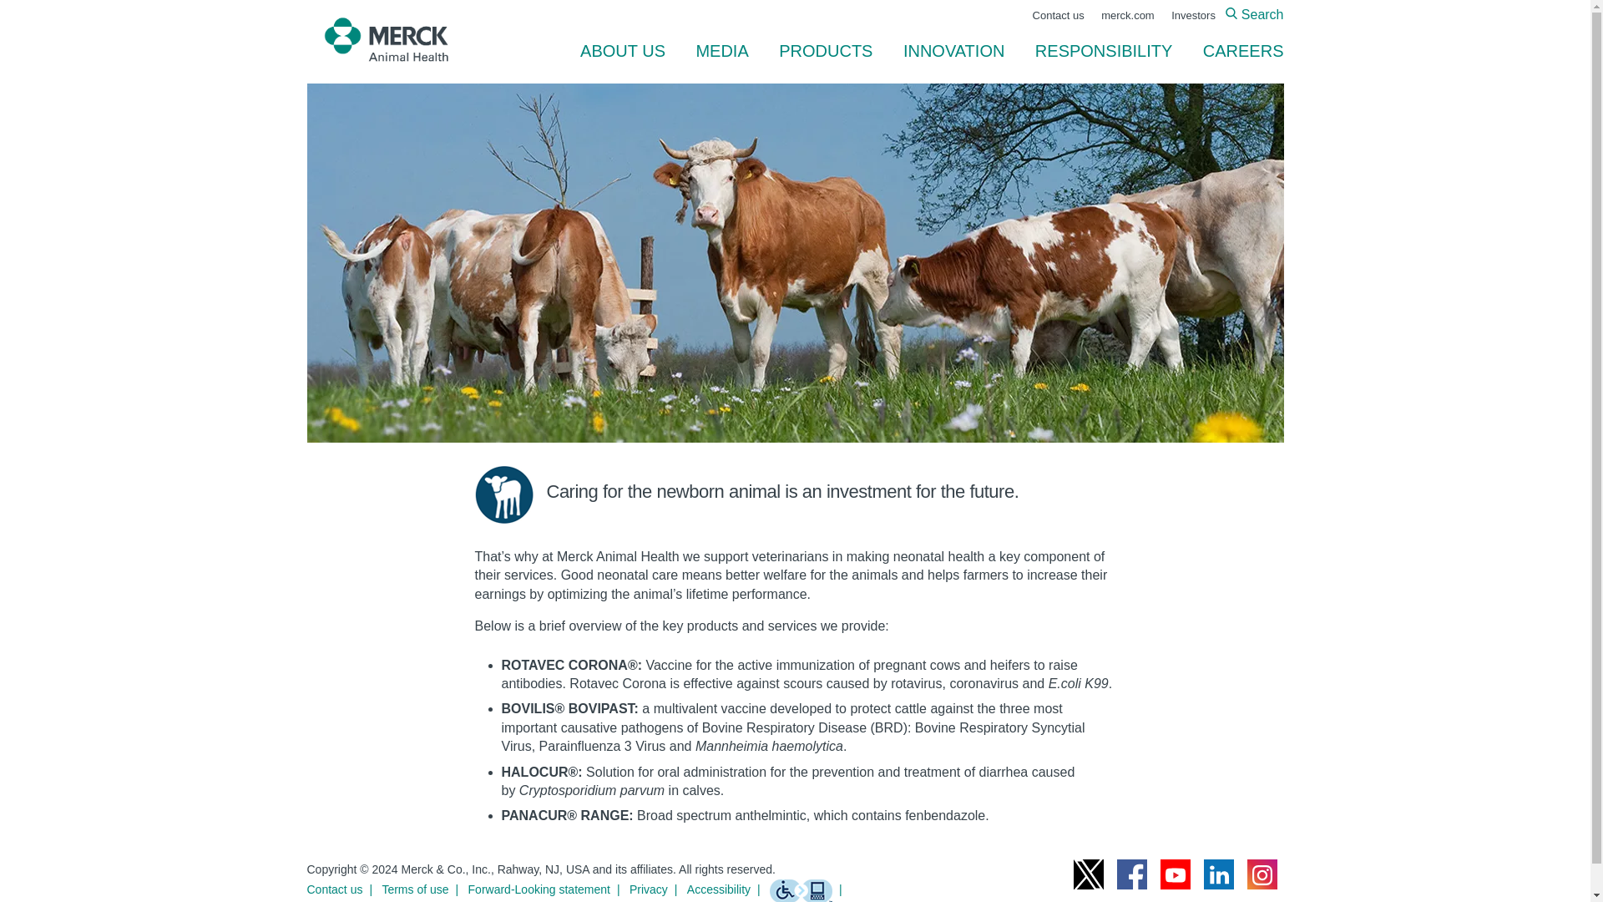 This screenshot has width=1603, height=902. Describe the element at coordinates (721, 50) in the screenshot. I see `MEDIA` at that location.